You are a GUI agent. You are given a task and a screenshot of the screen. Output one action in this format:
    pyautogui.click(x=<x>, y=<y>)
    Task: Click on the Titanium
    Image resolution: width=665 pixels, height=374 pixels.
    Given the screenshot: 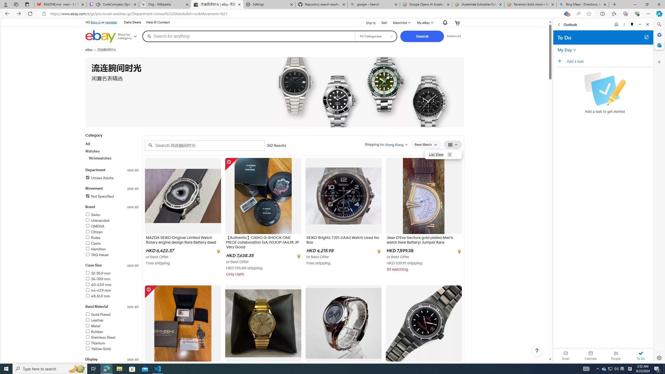 What is the action you would take?
    pyautogui.click(x=112, y=343)
    